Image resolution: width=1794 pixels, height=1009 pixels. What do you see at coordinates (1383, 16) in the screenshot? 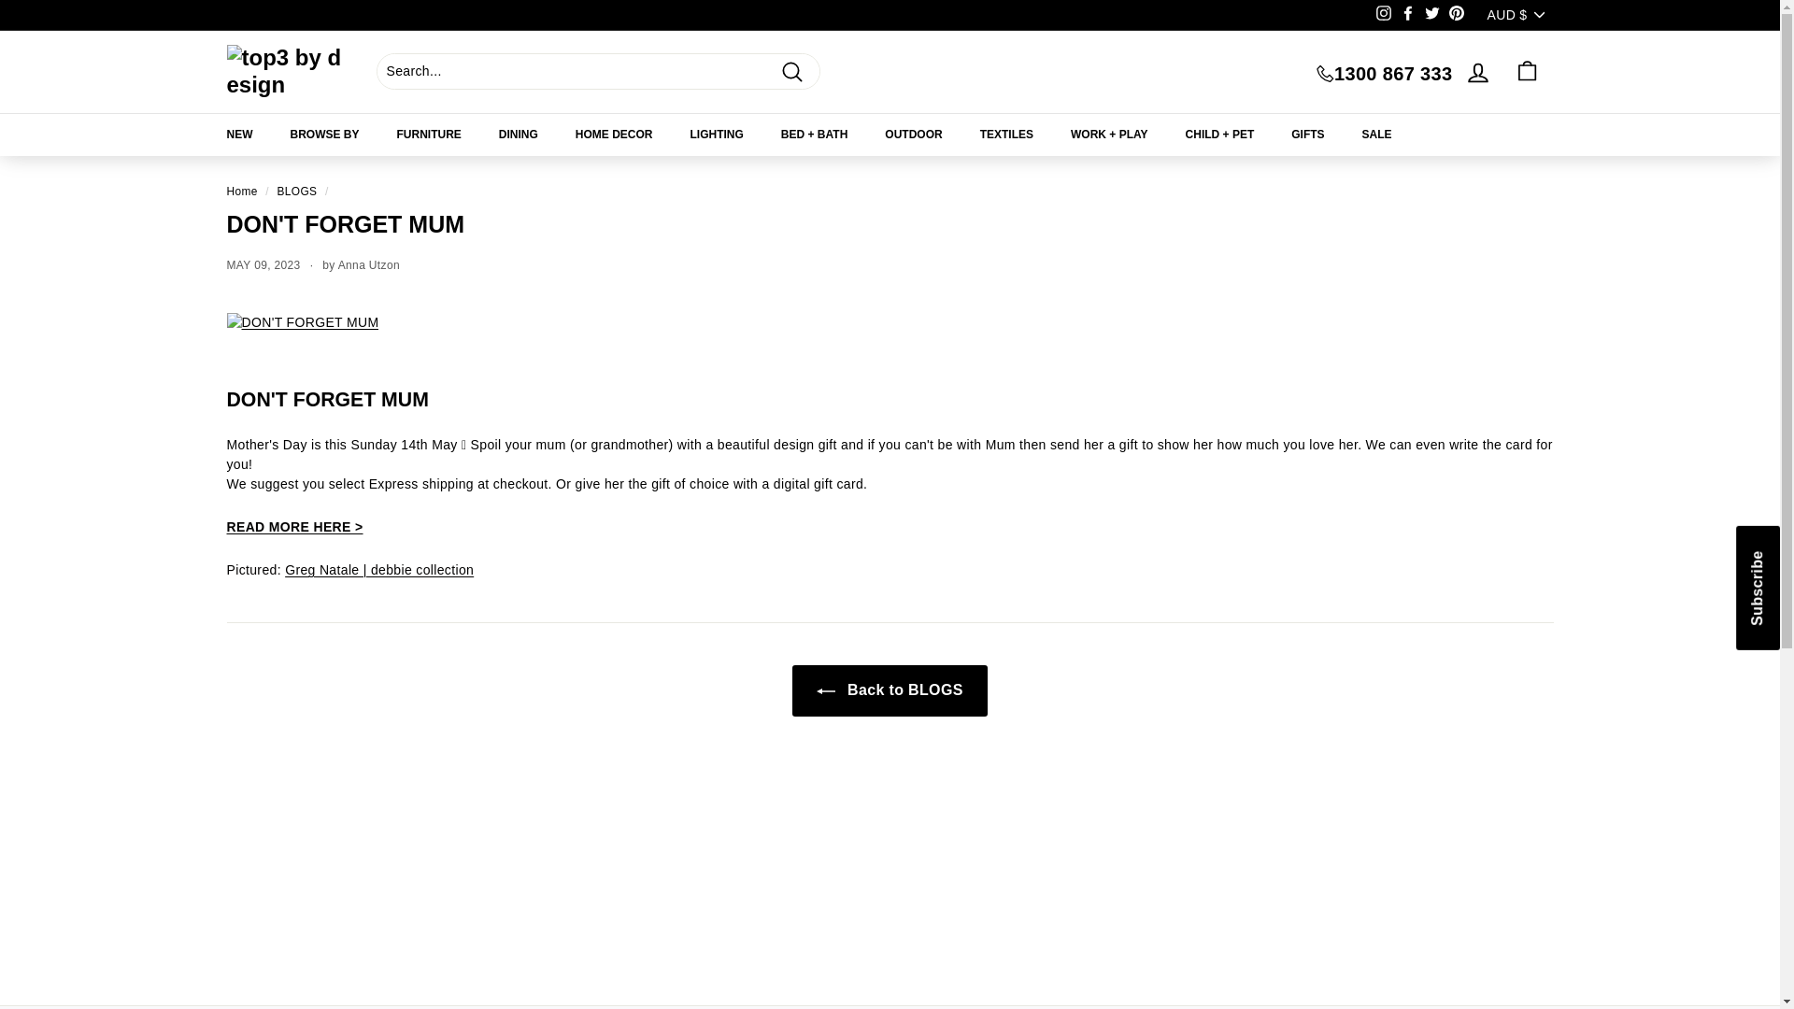
I see `top3 by design on Instagram` at bounding box center [1383, 16].